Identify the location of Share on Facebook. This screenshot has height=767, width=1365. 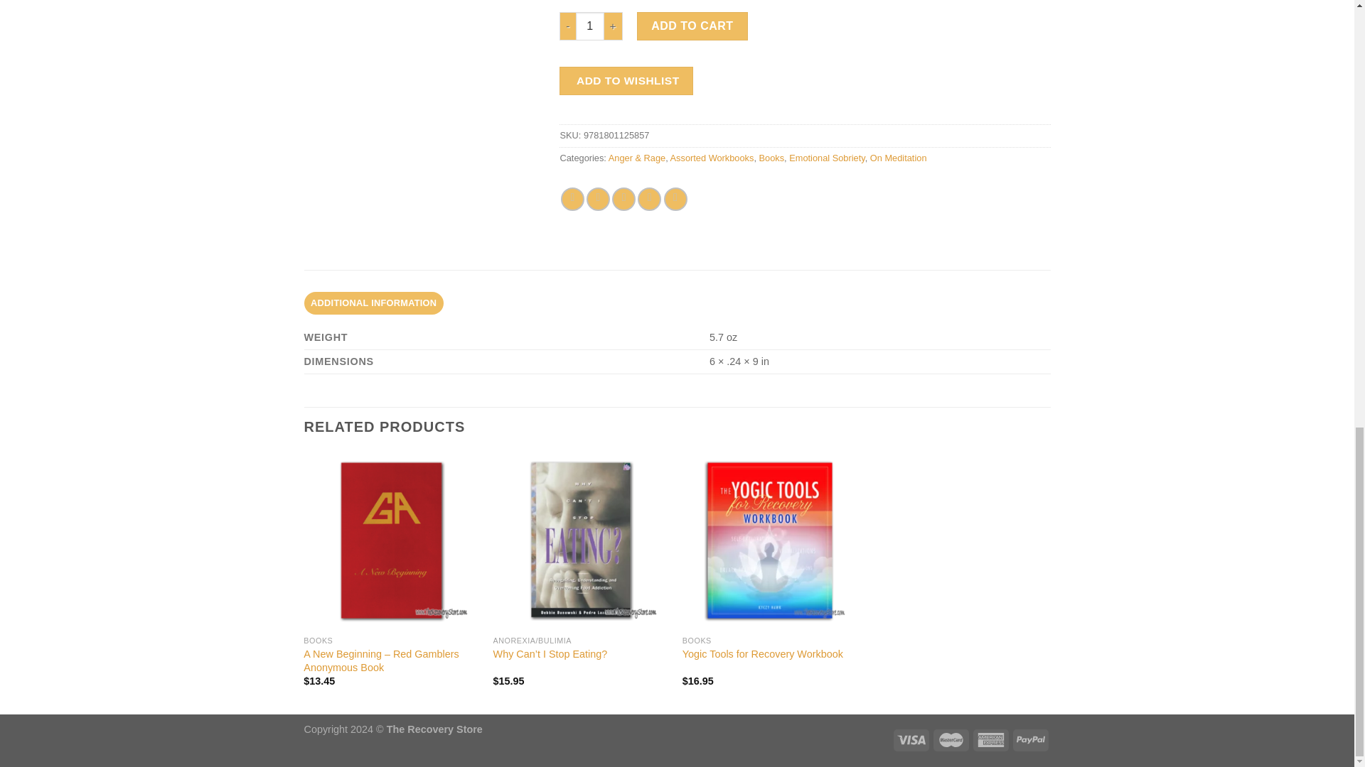
(572, 199).